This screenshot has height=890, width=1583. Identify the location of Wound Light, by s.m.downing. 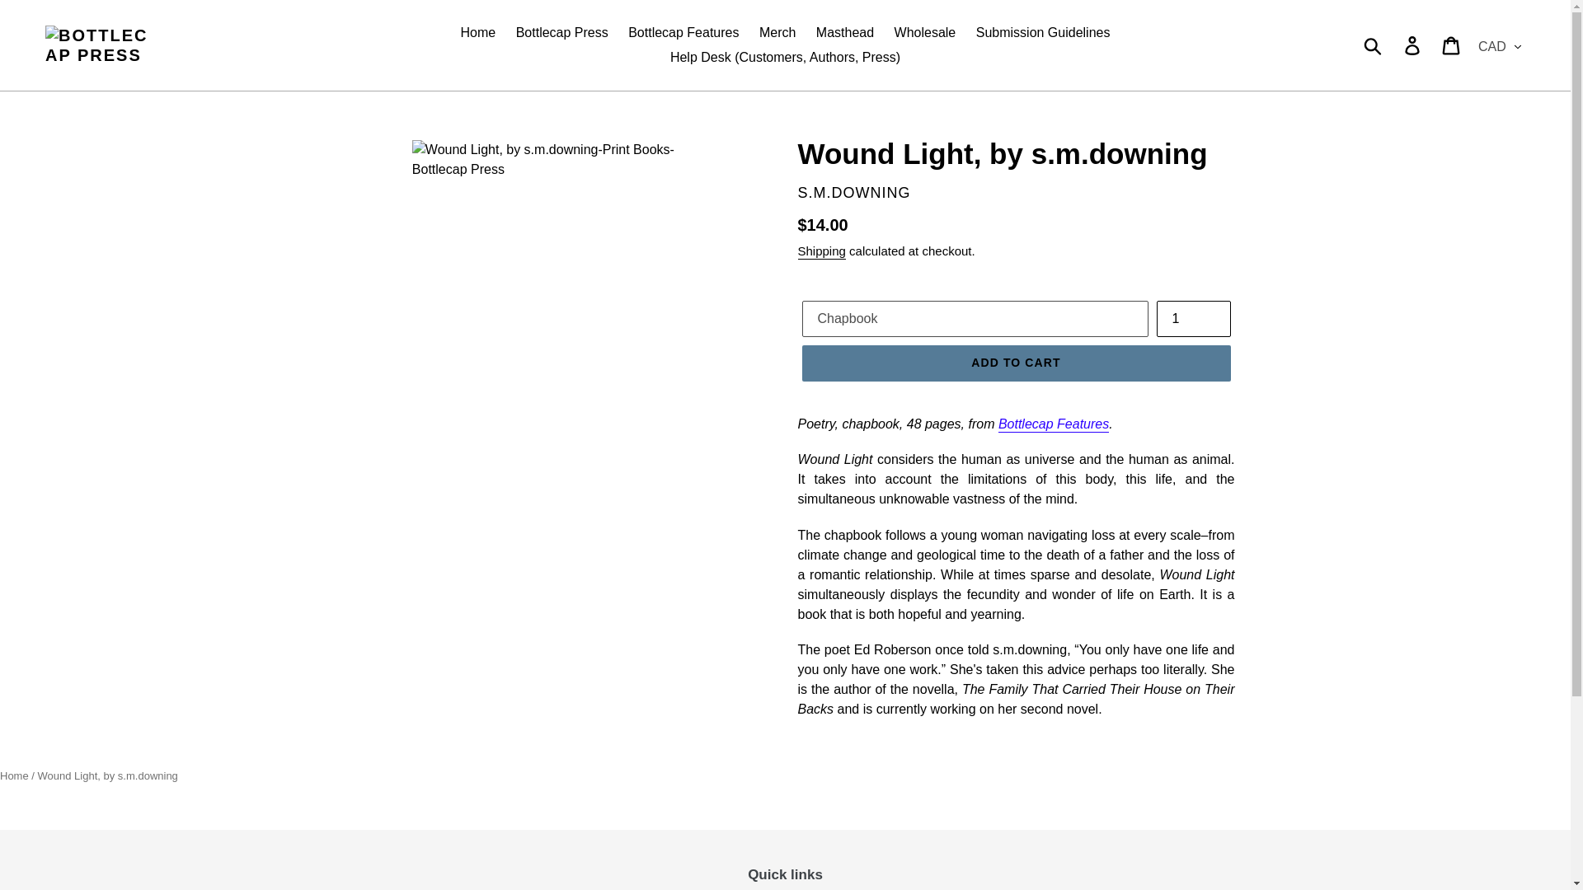
(107, 776).